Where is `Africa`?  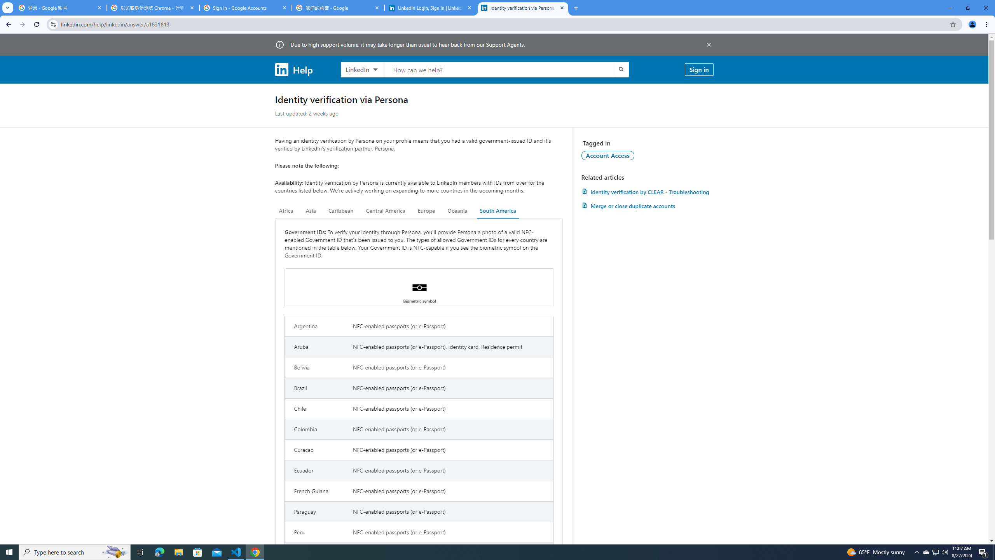
Africa is located at coordinates (286, 211).